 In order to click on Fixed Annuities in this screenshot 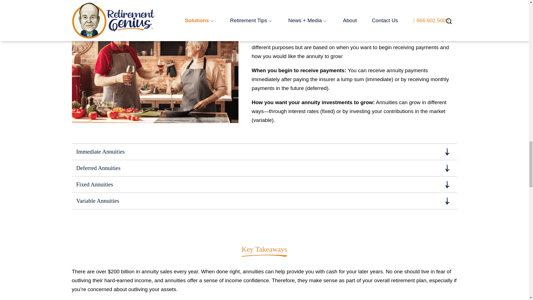, I will do `click(264, 184)`.